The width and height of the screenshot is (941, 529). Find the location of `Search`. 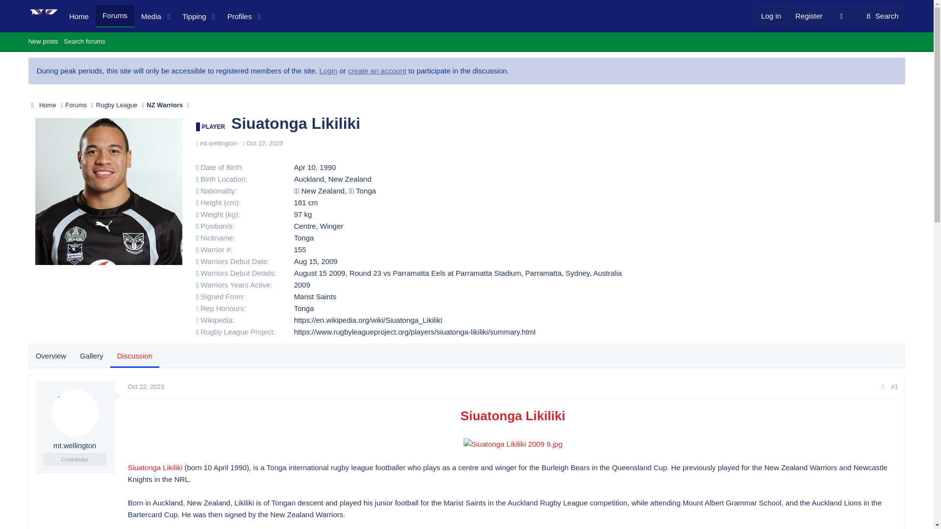

Search is located at coordinates (146, 386).